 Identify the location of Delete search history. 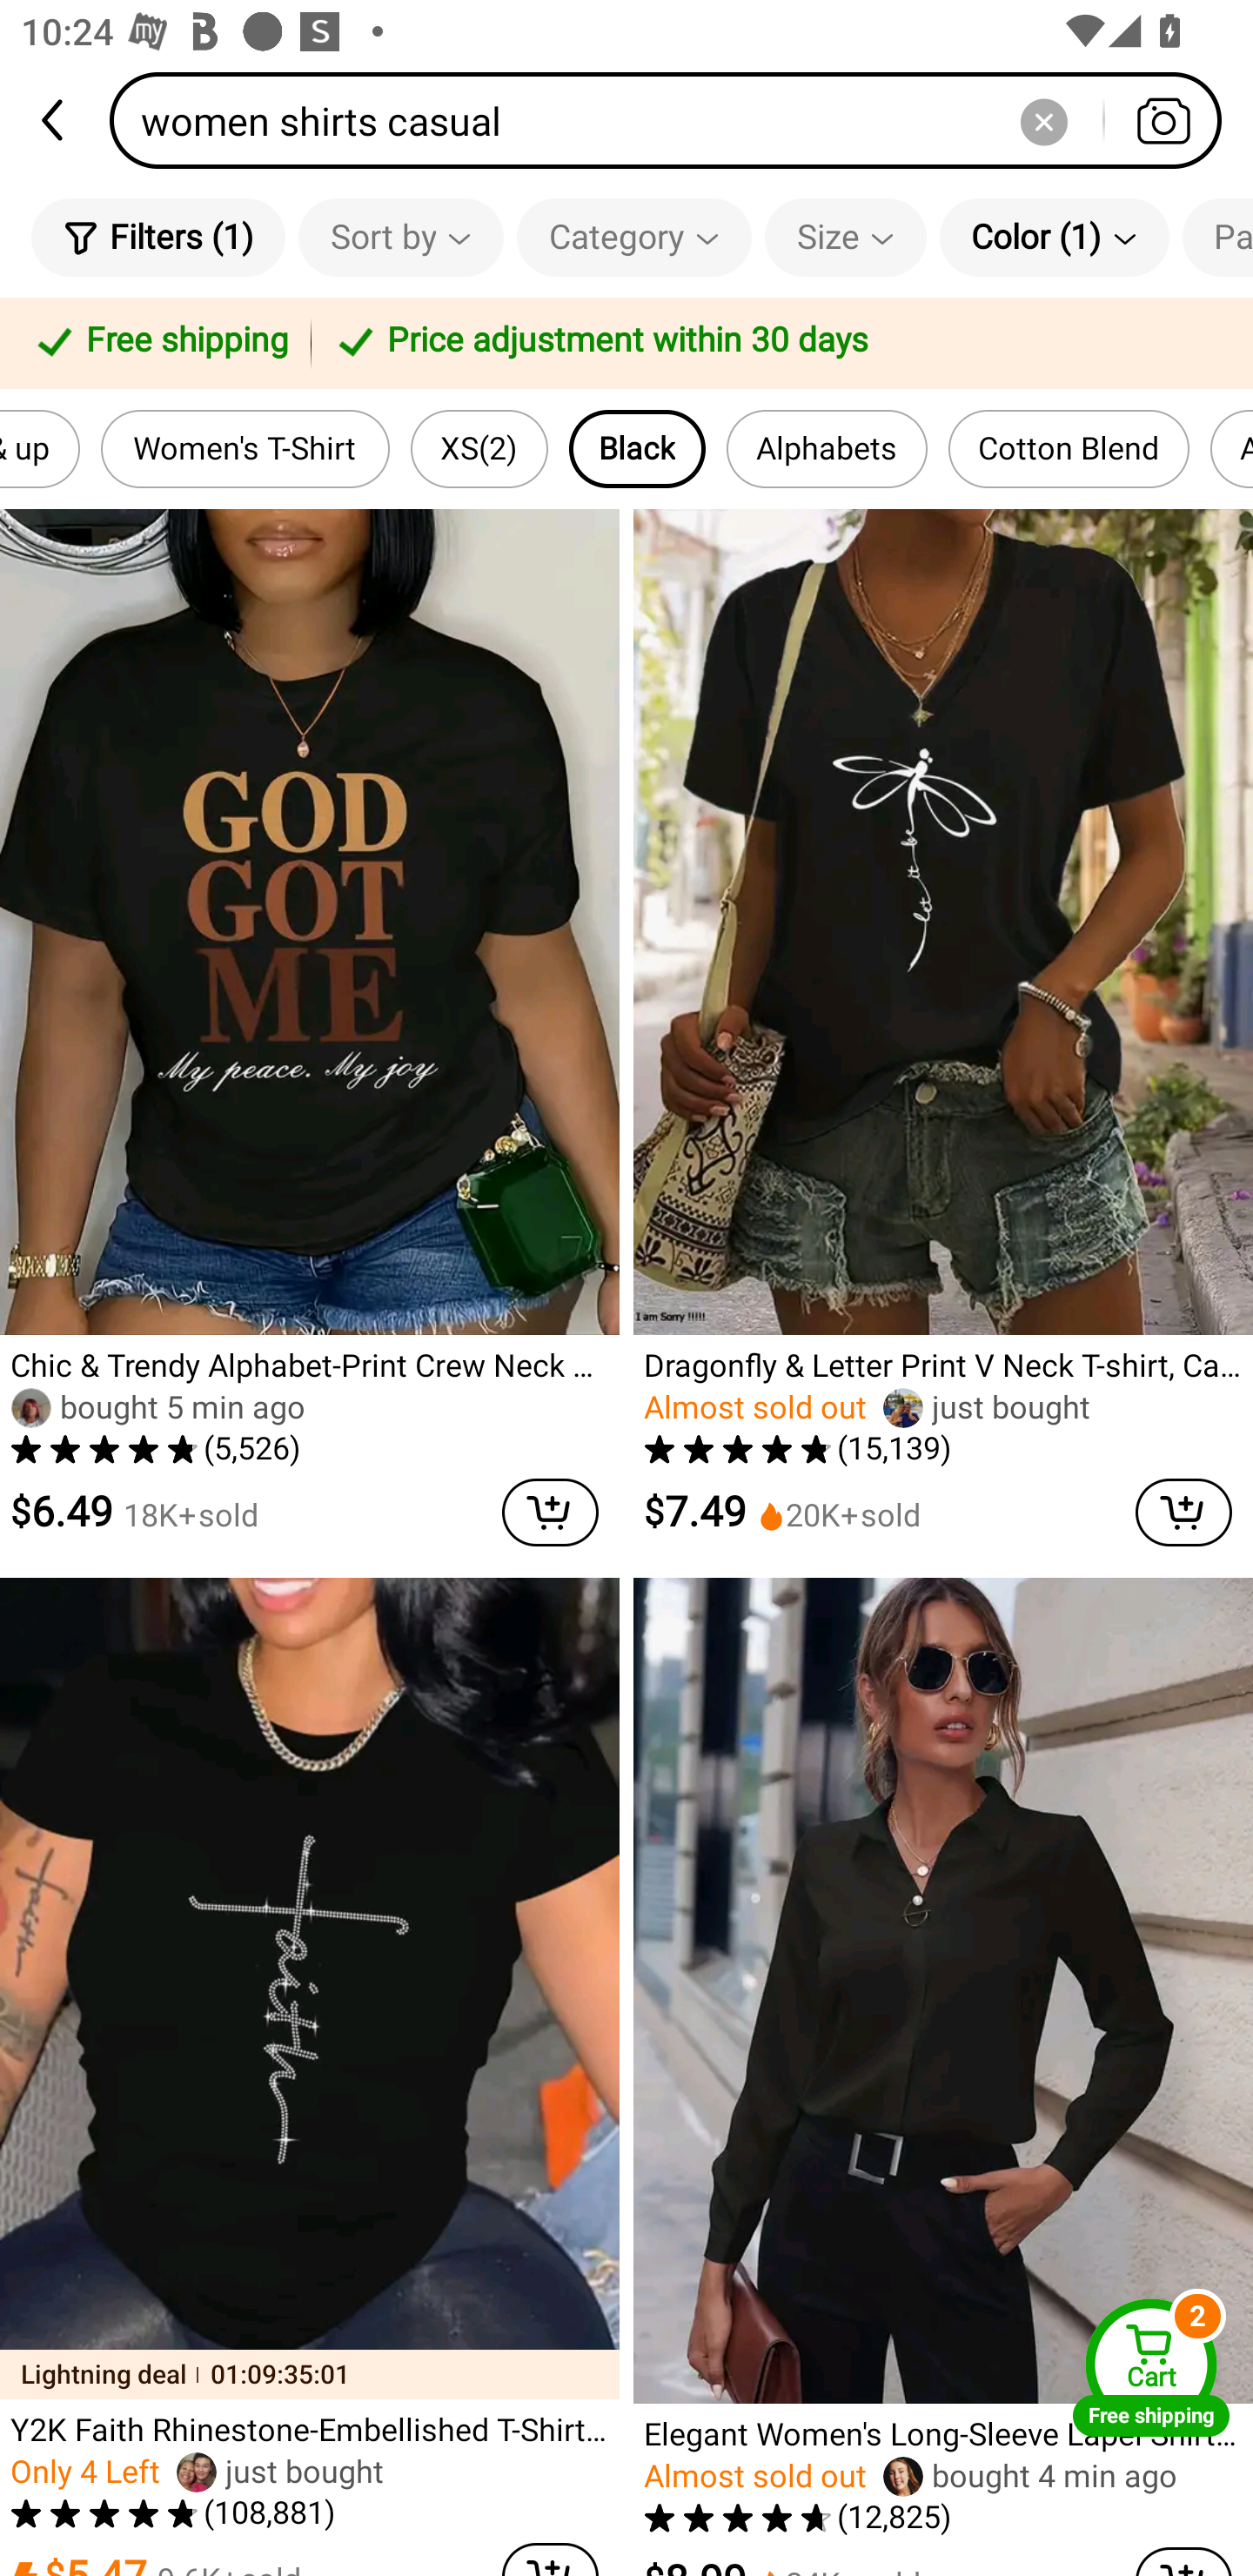
(1043, 120).